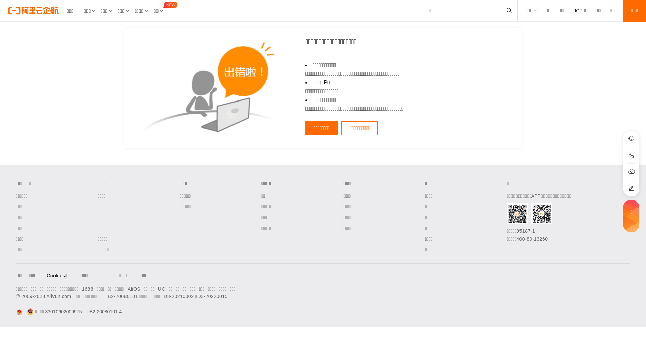 The image size is (646, 363). Describe the element at coordinates (87, 289) in the screenshot. I see `1688` at that location.